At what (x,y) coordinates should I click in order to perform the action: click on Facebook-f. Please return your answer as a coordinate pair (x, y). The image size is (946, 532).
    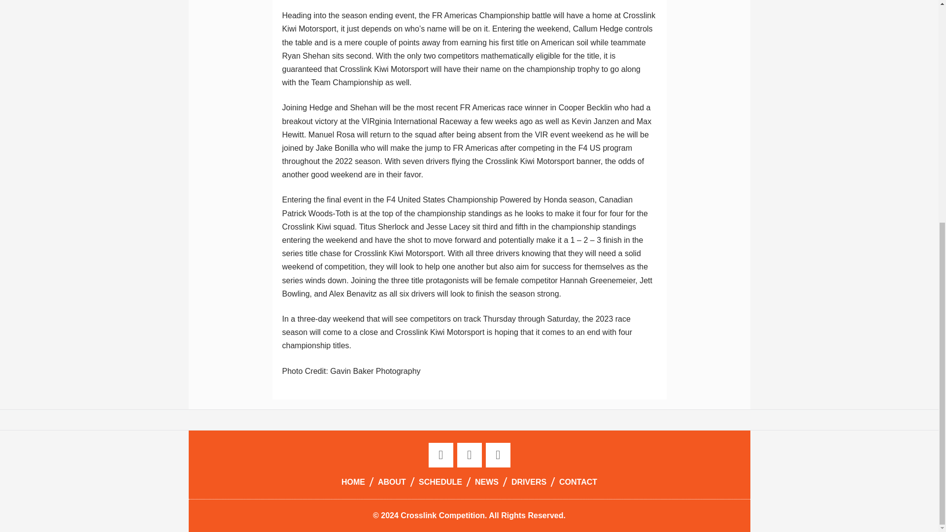
    Looking at the image, I should click on (440, 455).